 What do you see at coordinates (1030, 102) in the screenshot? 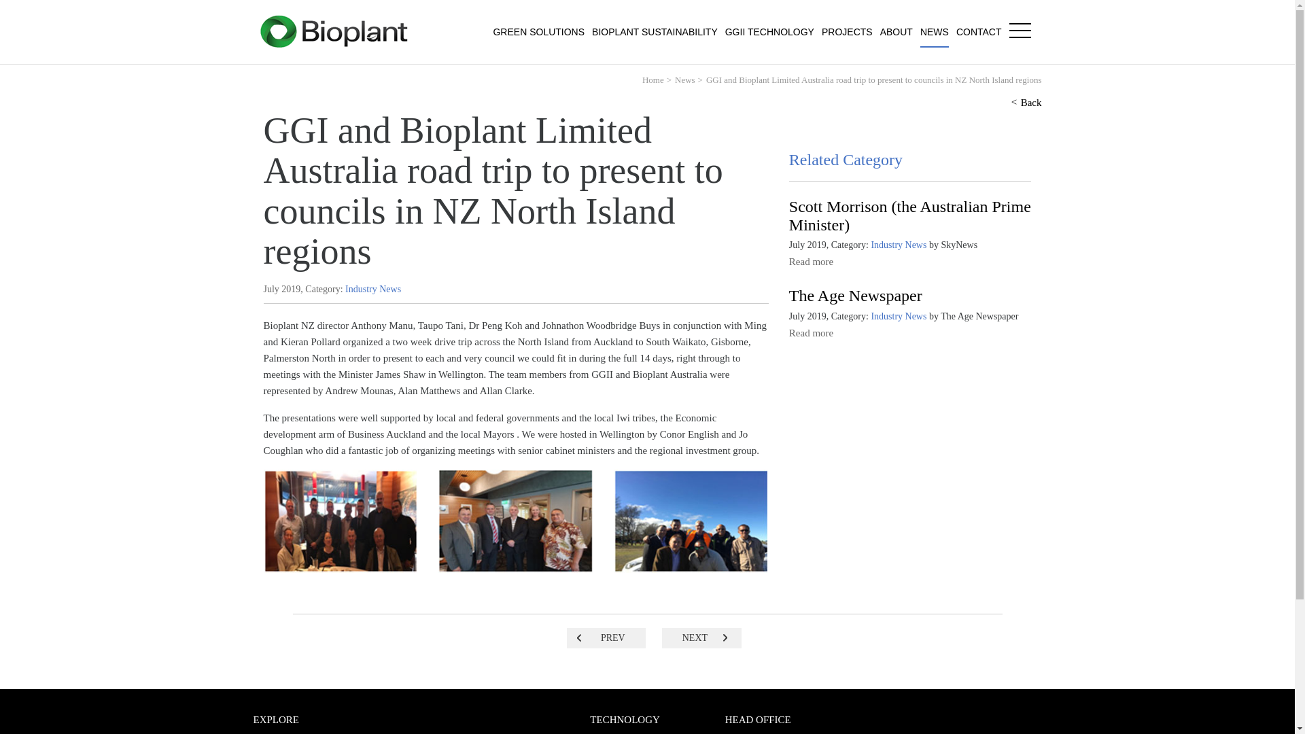
I see `Back` at bounding box center [1030, 102].